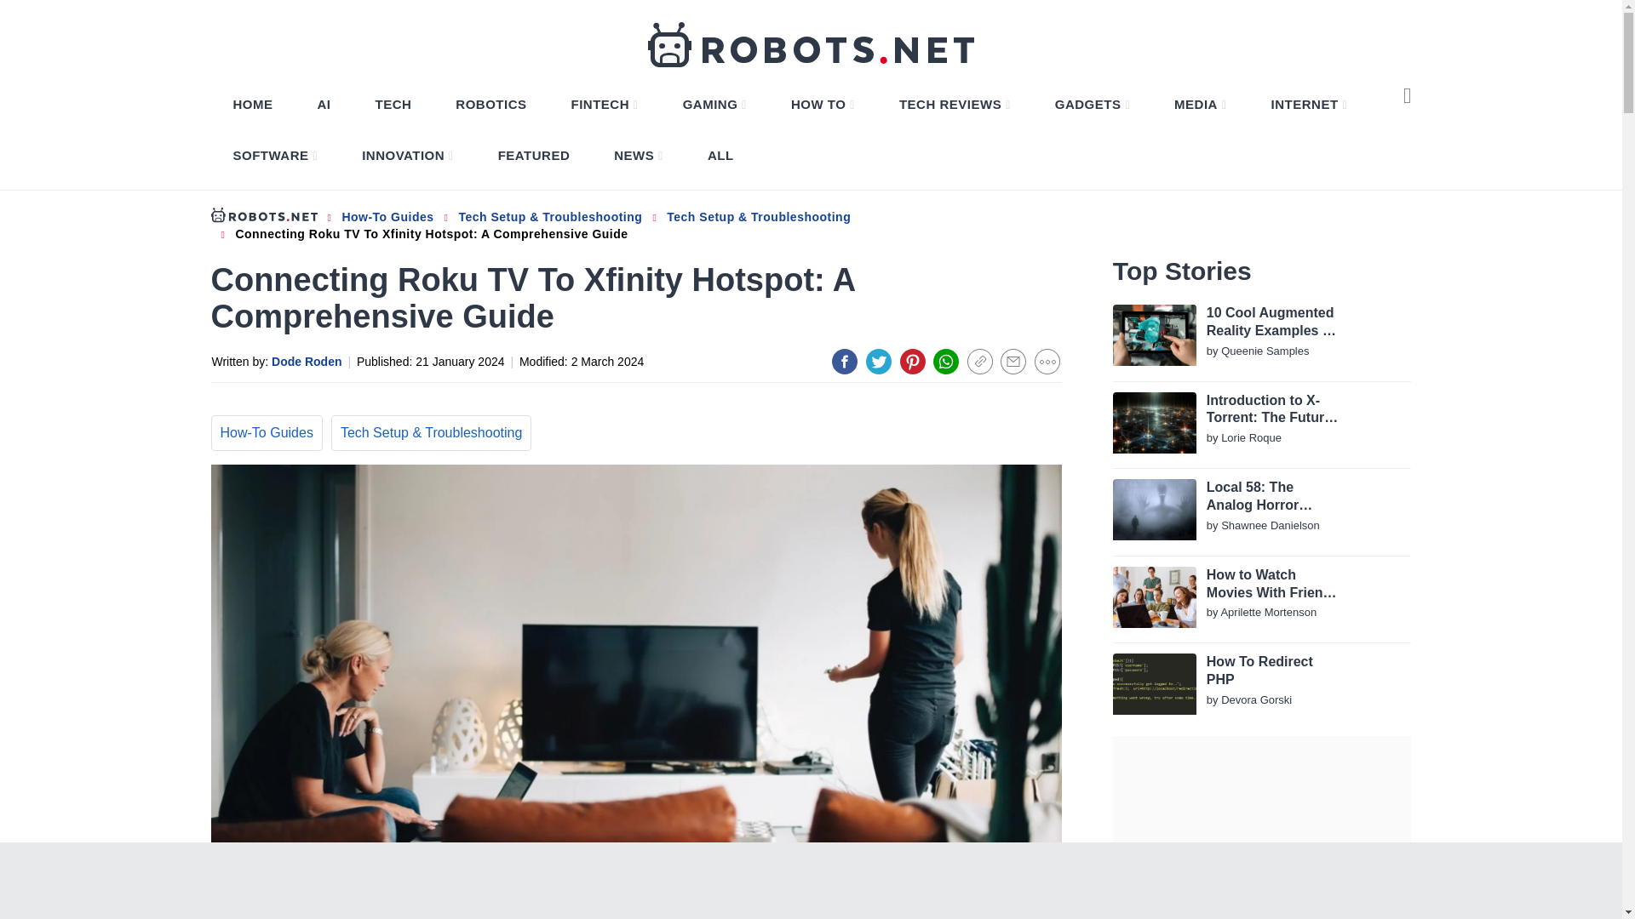 The image size is (1635, 919). Describe the element at coordinates (955, 104) in the screenshot. I see `TECH REVIEWS` at that location.